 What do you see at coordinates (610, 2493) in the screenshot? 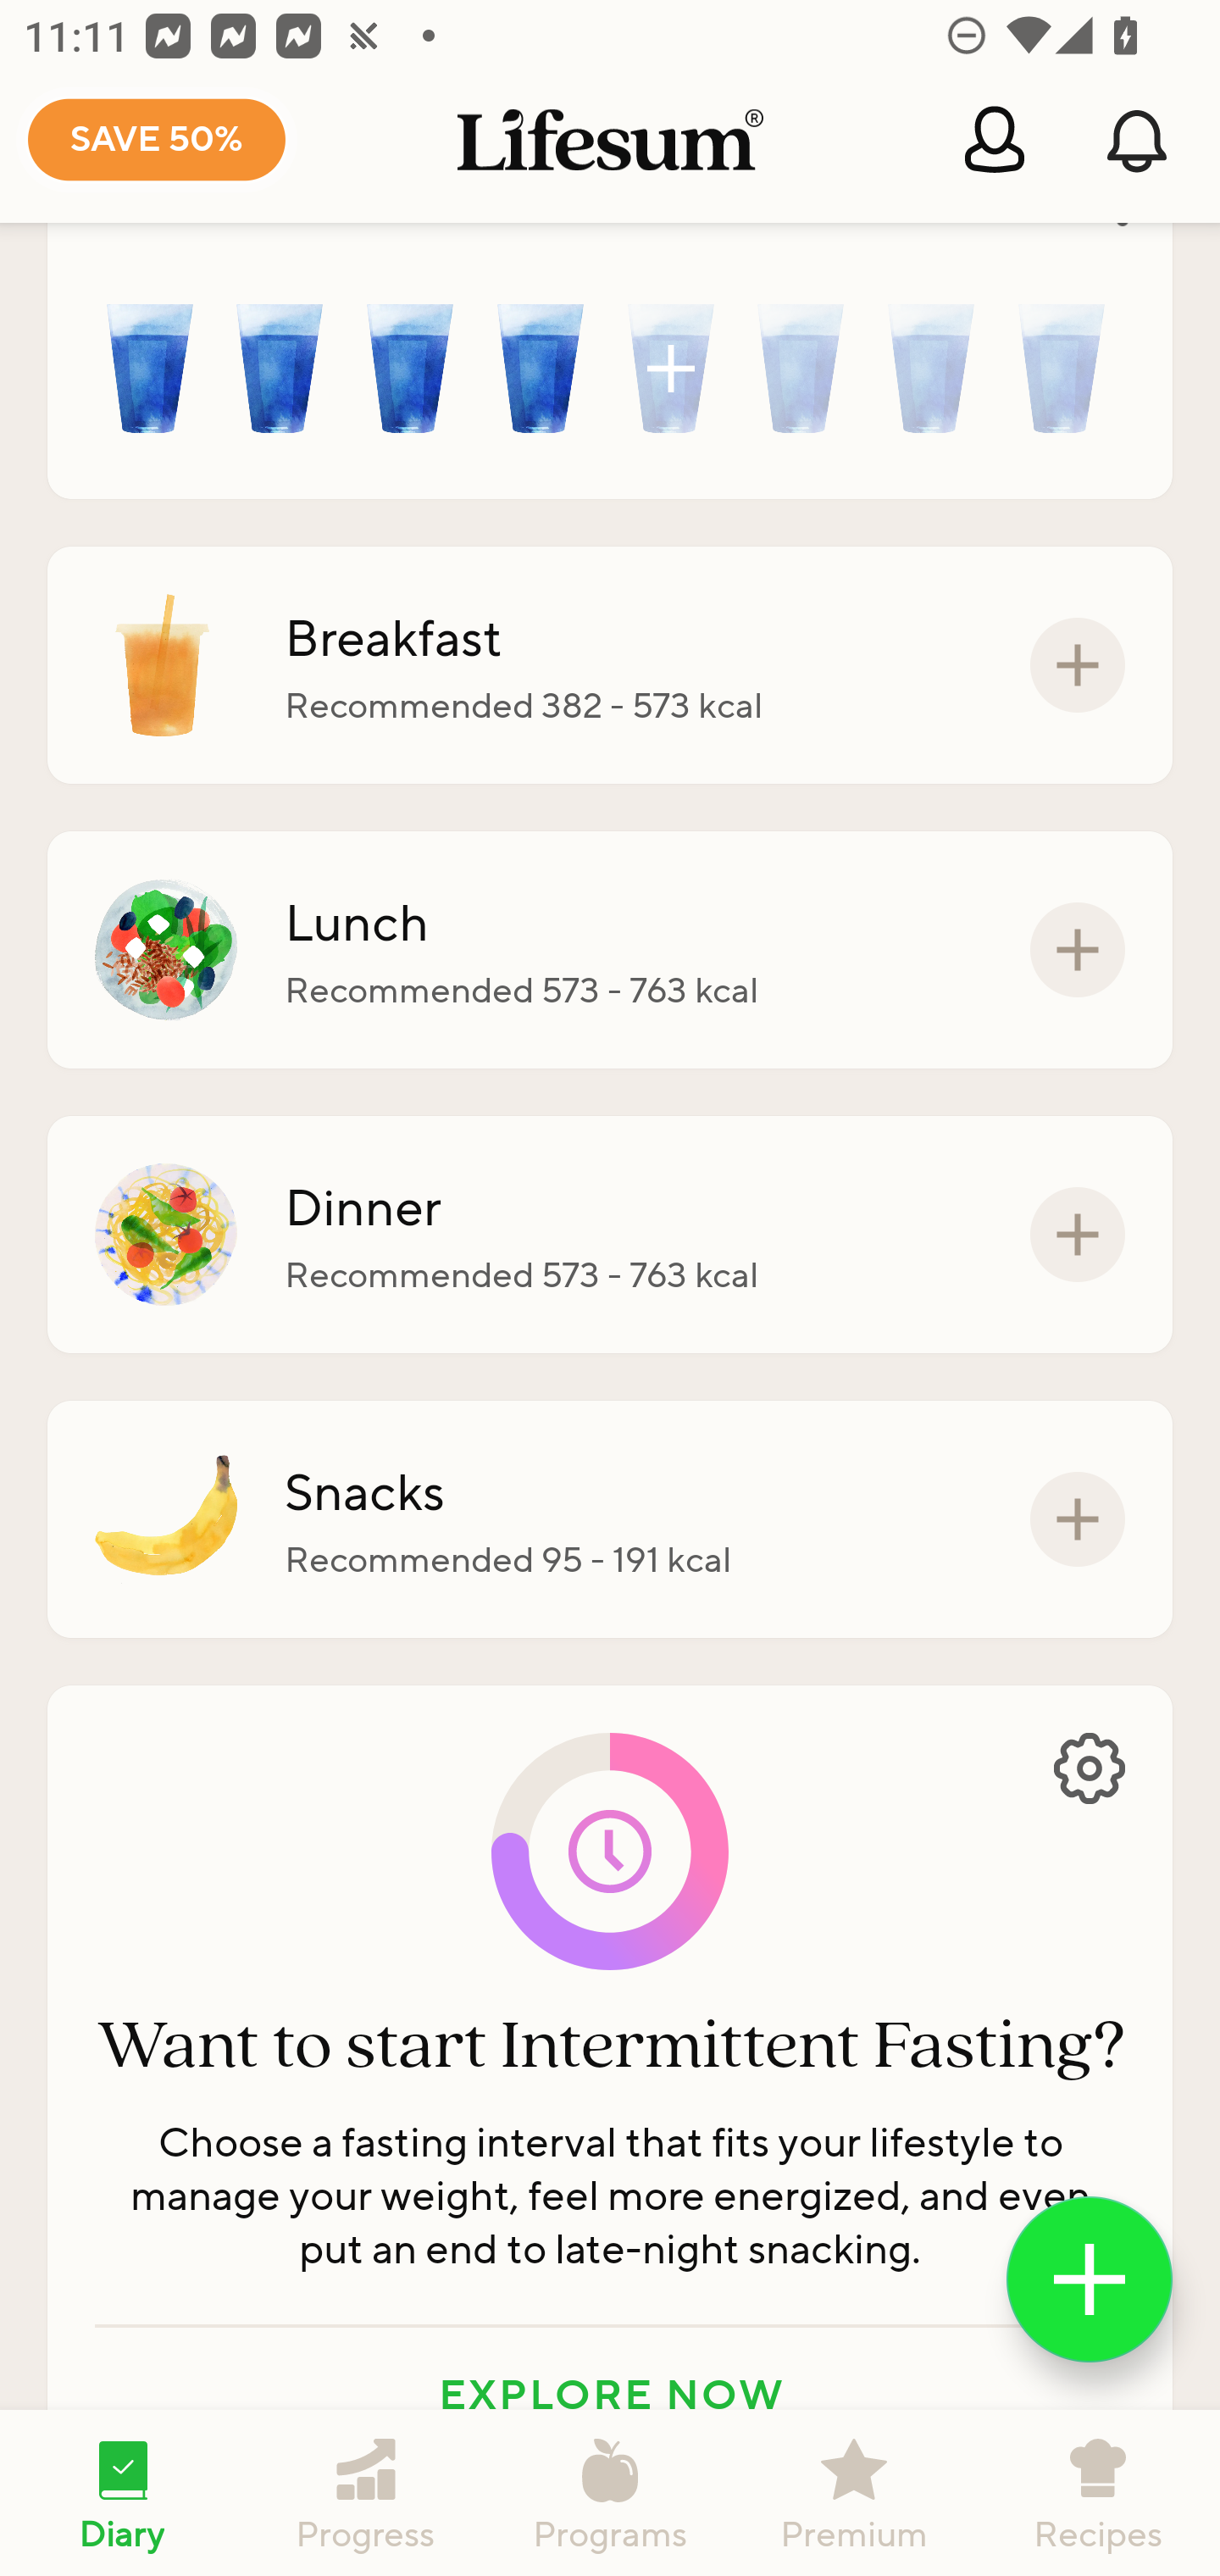
I see `Programs` at bounding box center [610, 2493].